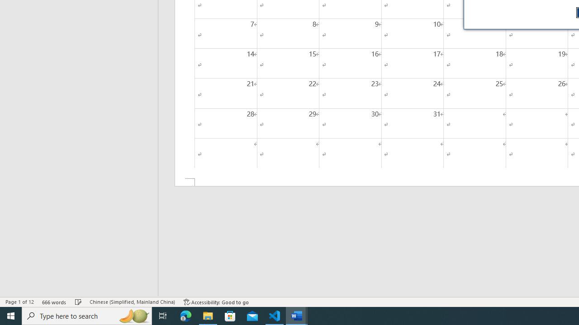 The width and height of the screenshot is (579, 325). I want to click on Visual Studio Code - 1 running window, so click(275, 316).